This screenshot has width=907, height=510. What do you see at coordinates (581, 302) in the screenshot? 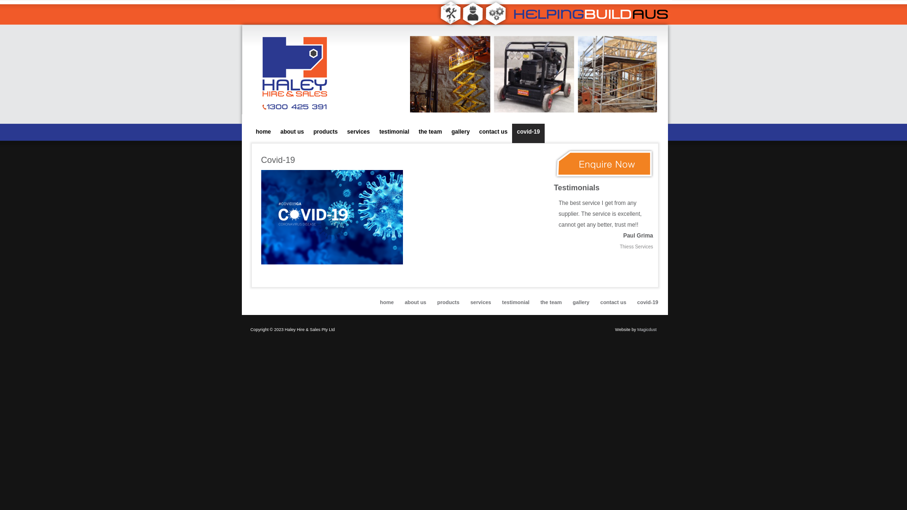
I see `gallery` at bounding box center [581, 302].